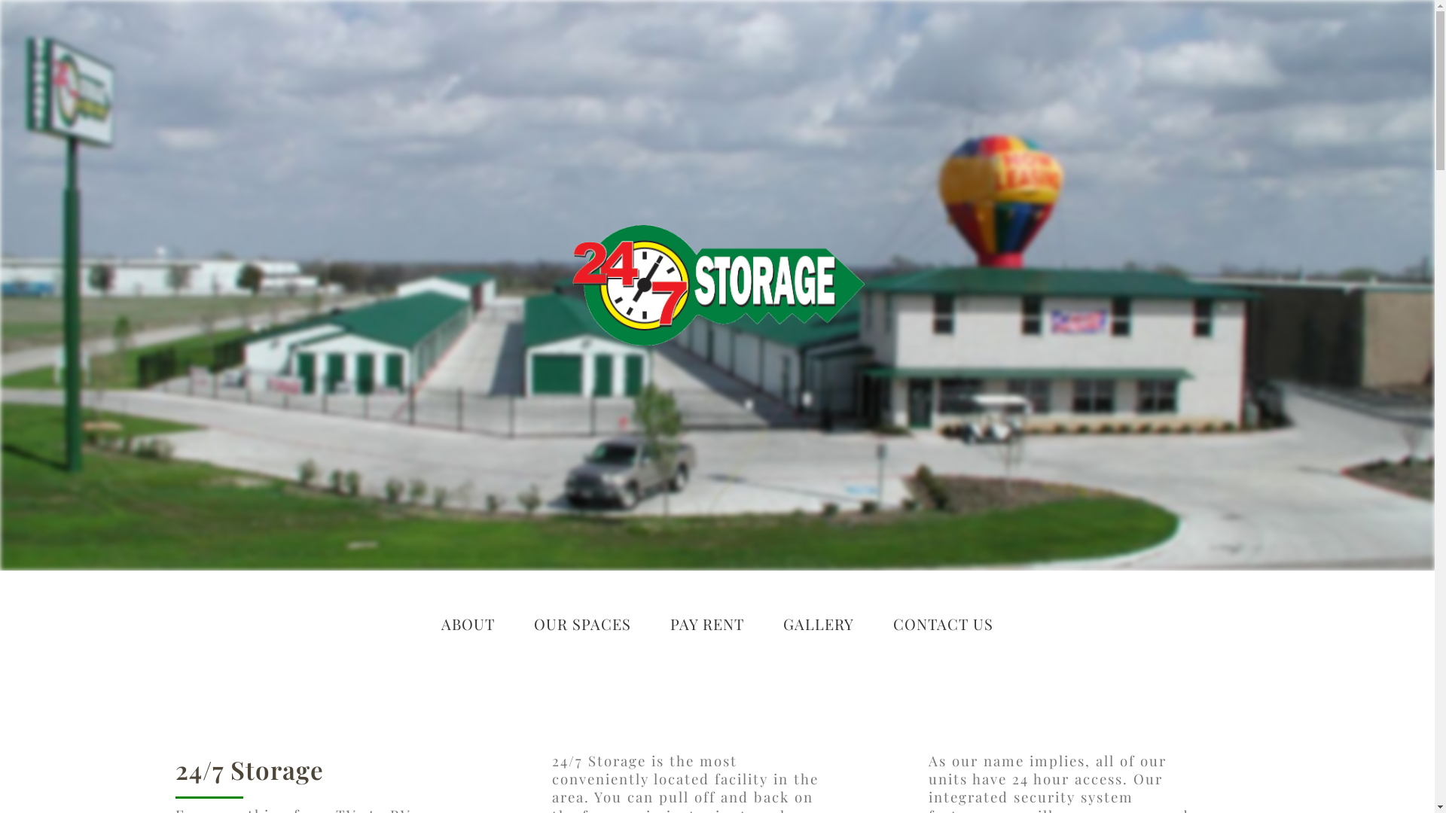 The height and width of the screenshot is (813, 1446). What do you see at coordinates (819, 623) in the screenshot?
I see `GALLERY` at bounding box center [819, 623].